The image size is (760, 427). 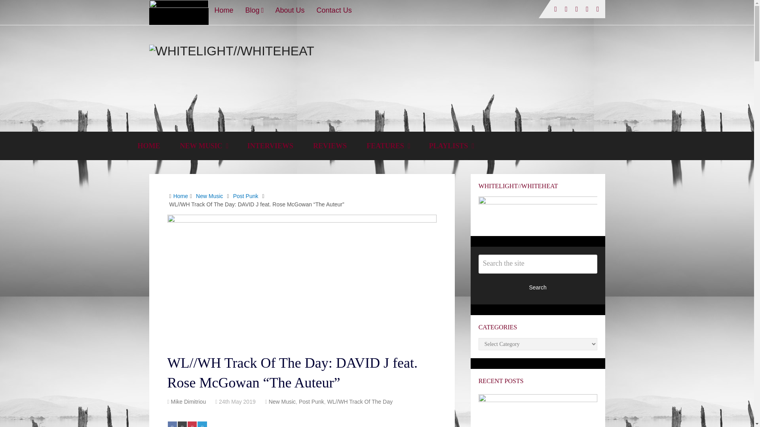 What do you see at coordinates (148, 145) in the screenshot?
I see `HOME` at bounding box center [148, 145].